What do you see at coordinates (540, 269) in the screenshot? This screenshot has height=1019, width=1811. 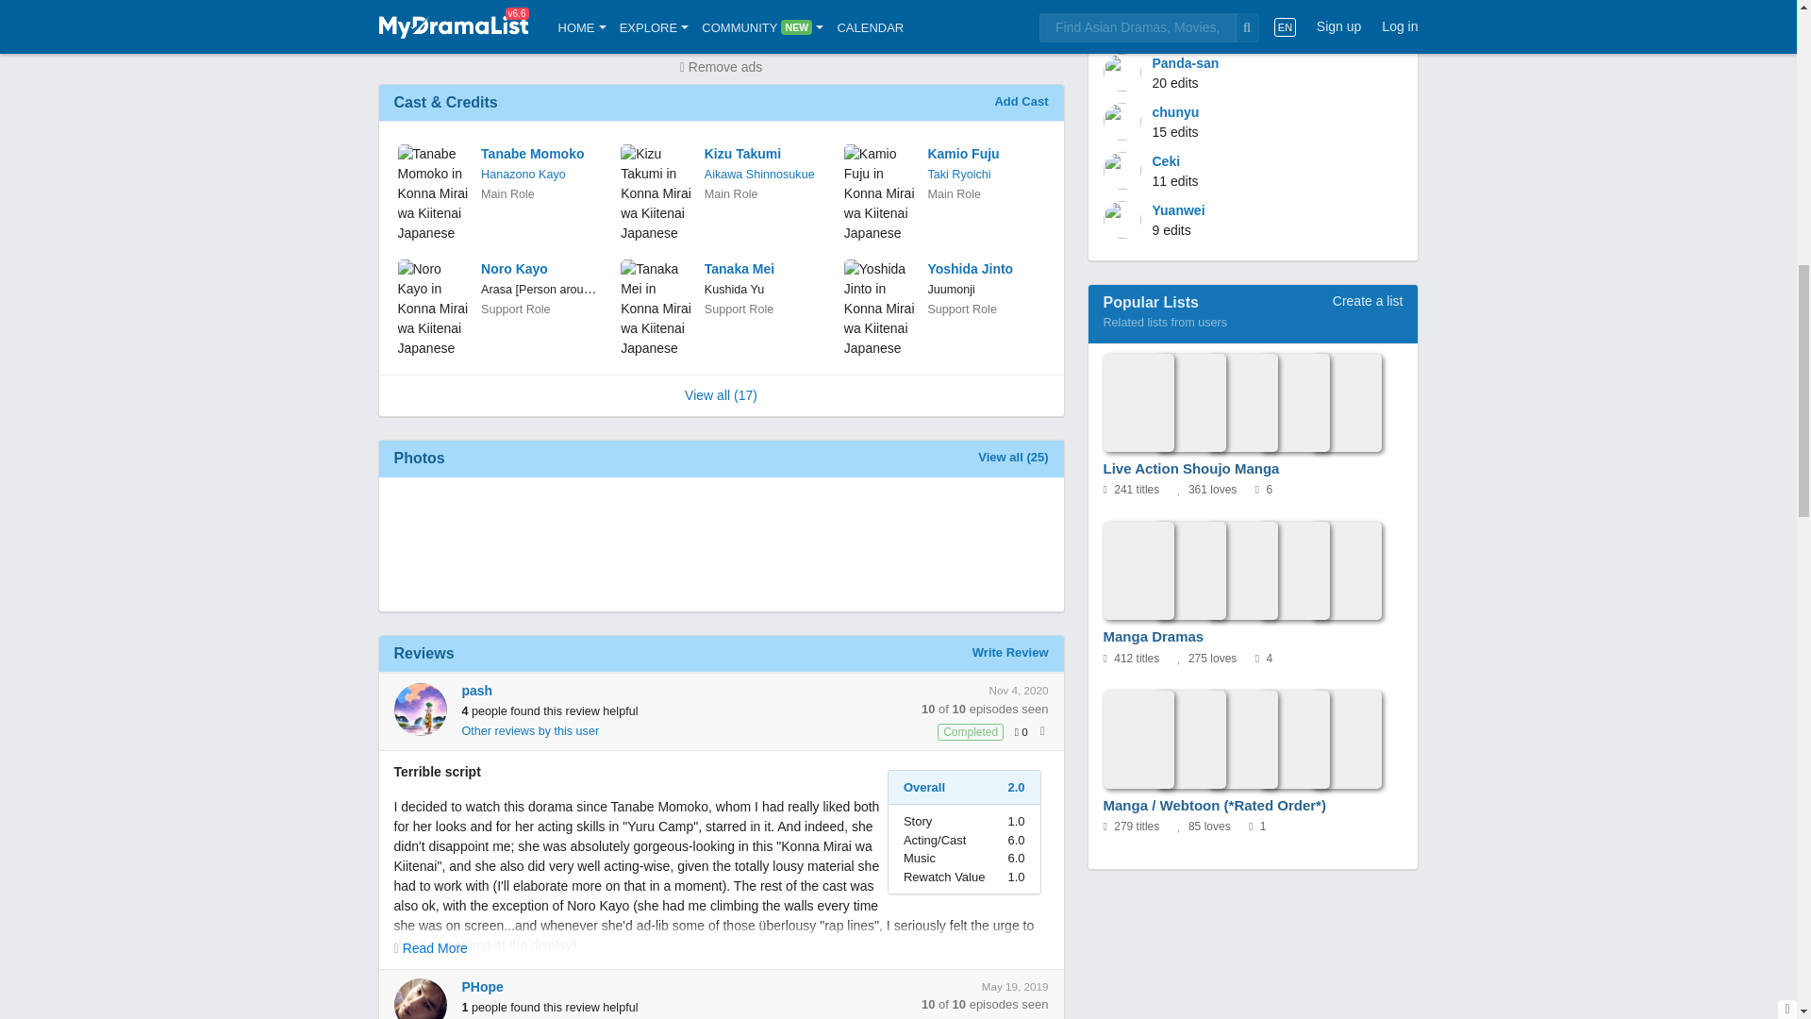 I see `Noro Kayo` at bounding box center [540, 269].